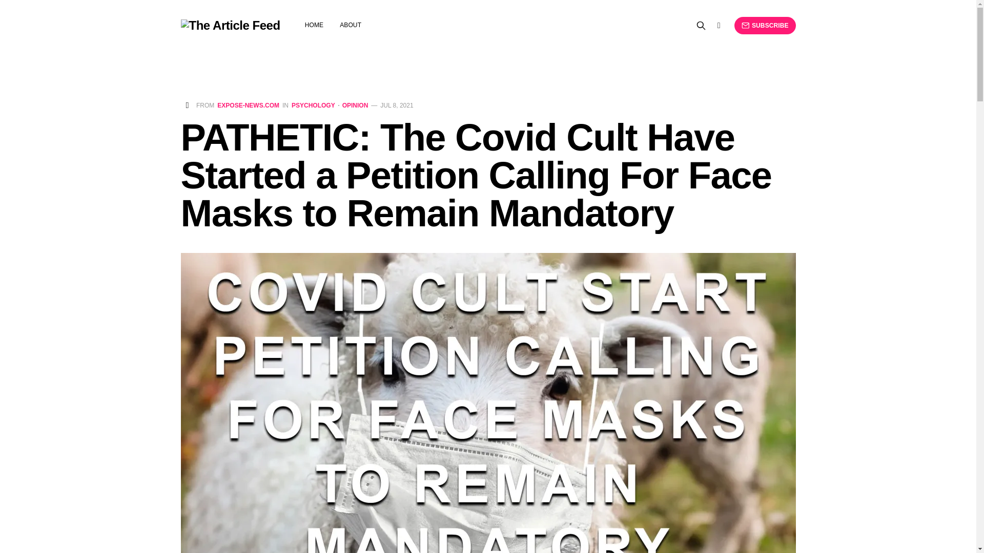  I want to click on SUBSCRIBE, so click(765, 26).